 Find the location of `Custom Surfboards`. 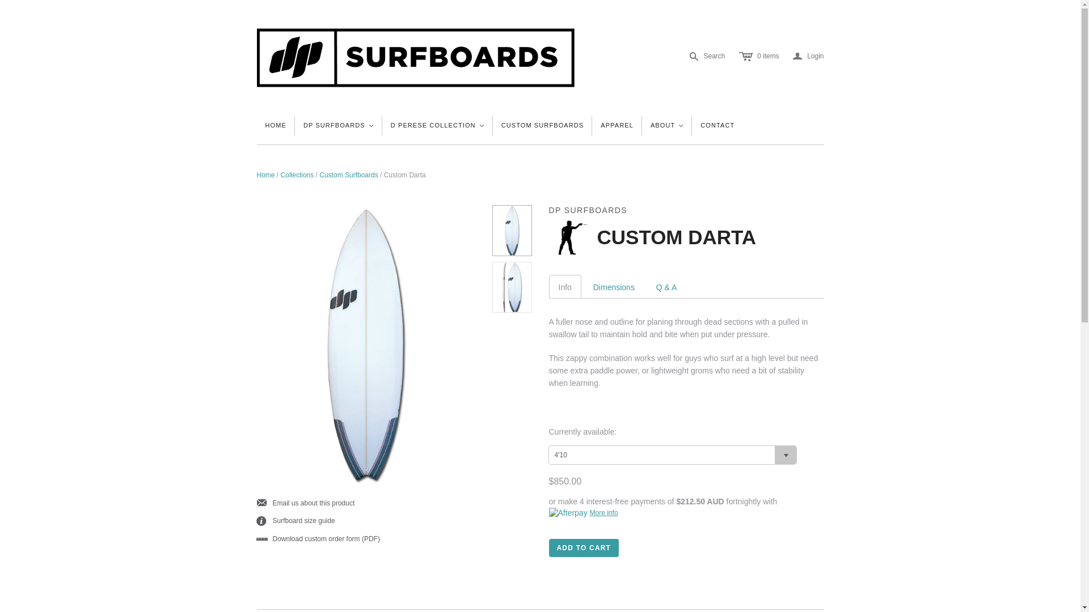

Custom Surfboards is located at coordinates (348, 175).